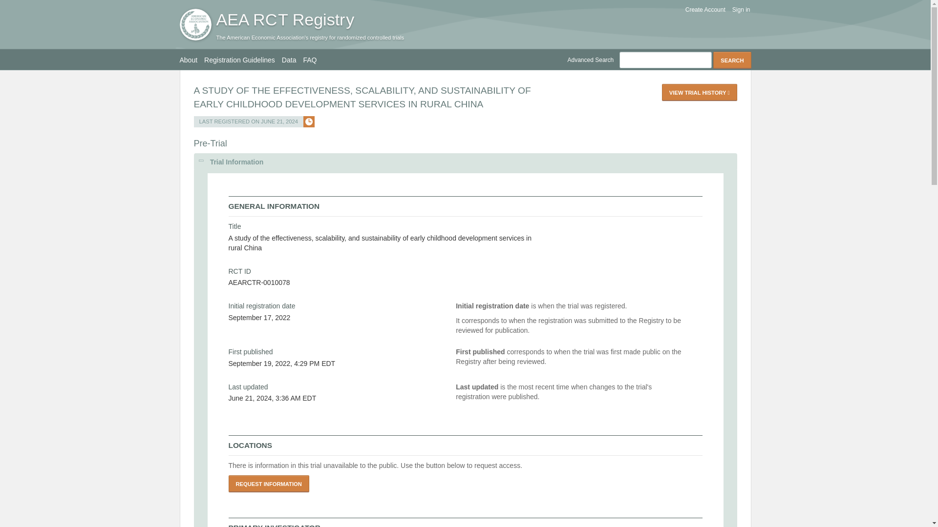 Image resolution: width=938 pixels, height=527 pixels. Describe the element at coordinates (700, 92) in the screenshot. I see `VIEW TRIAL HISTORY` at that location.